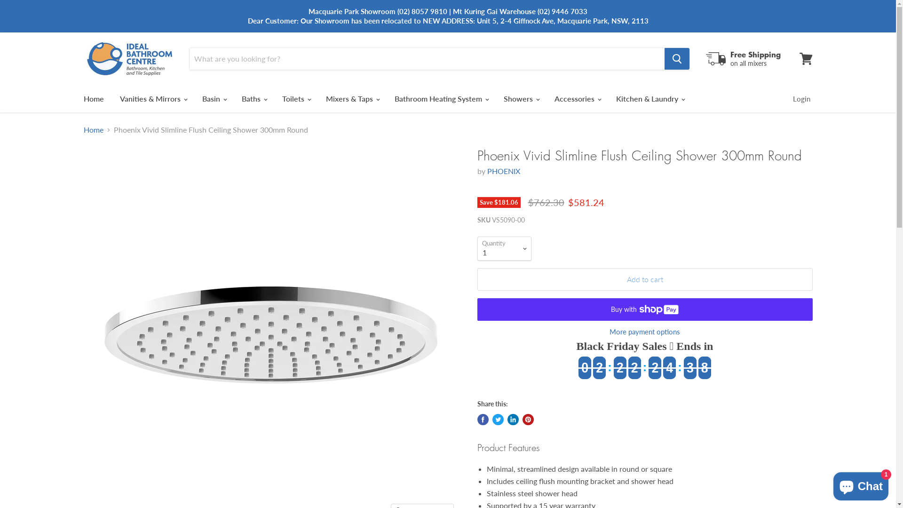  Describe the element at coordinates (644, 332) in the screenshot. I see `More payment options` at that location.